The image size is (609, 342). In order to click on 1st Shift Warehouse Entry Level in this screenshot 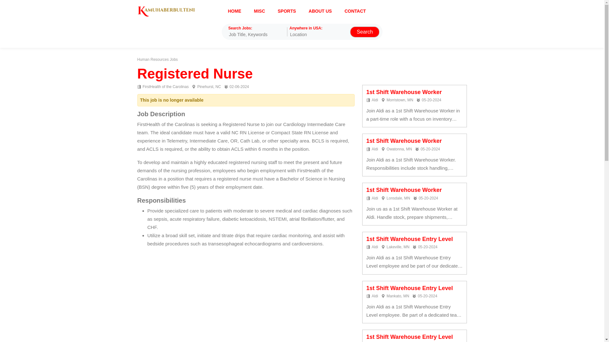, I will do `click(410, 239)`.